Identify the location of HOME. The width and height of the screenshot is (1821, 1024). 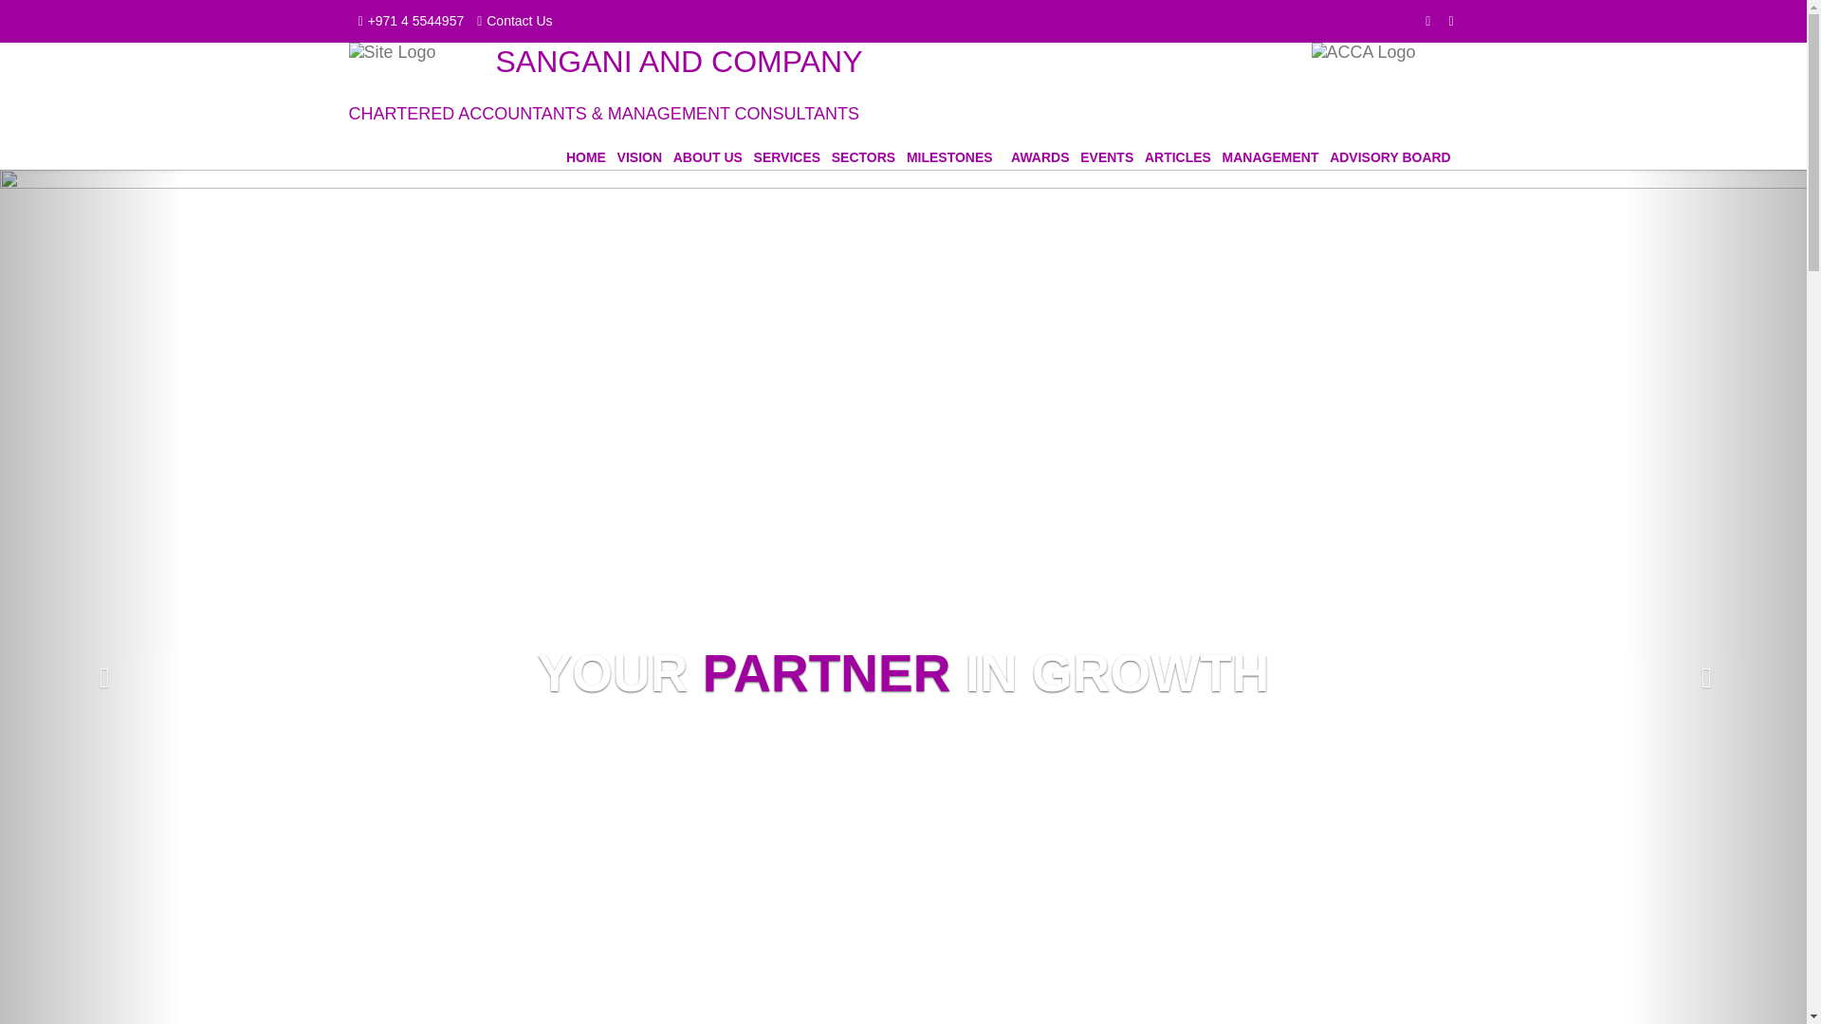
(586, 156).